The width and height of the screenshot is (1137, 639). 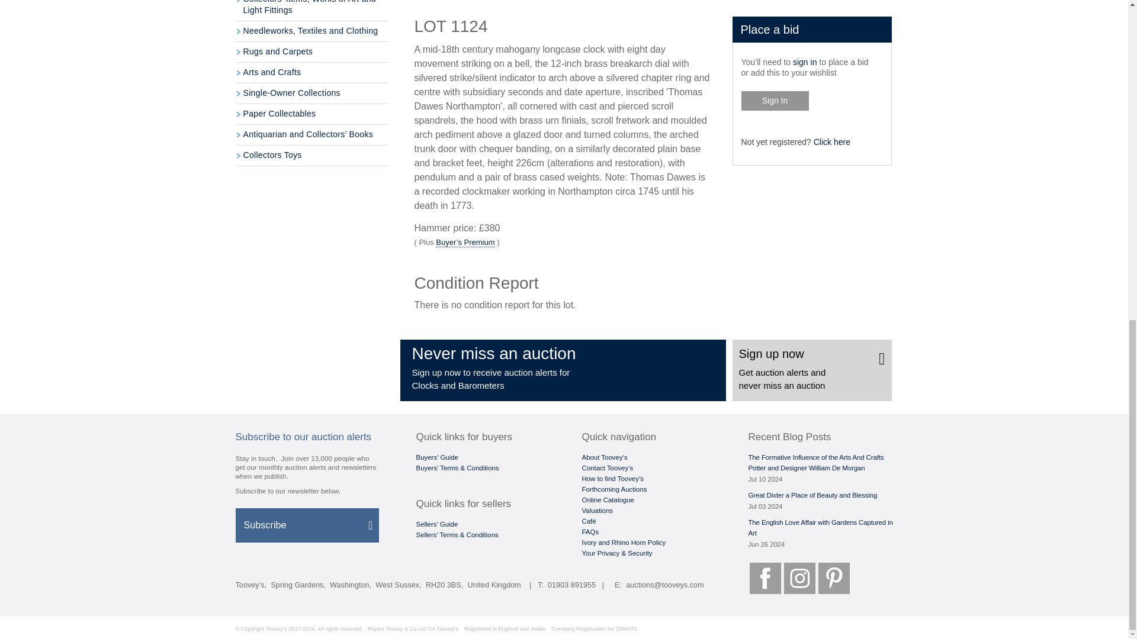 I want to click on Single-Owner Collections, so click(x=311, y=93).